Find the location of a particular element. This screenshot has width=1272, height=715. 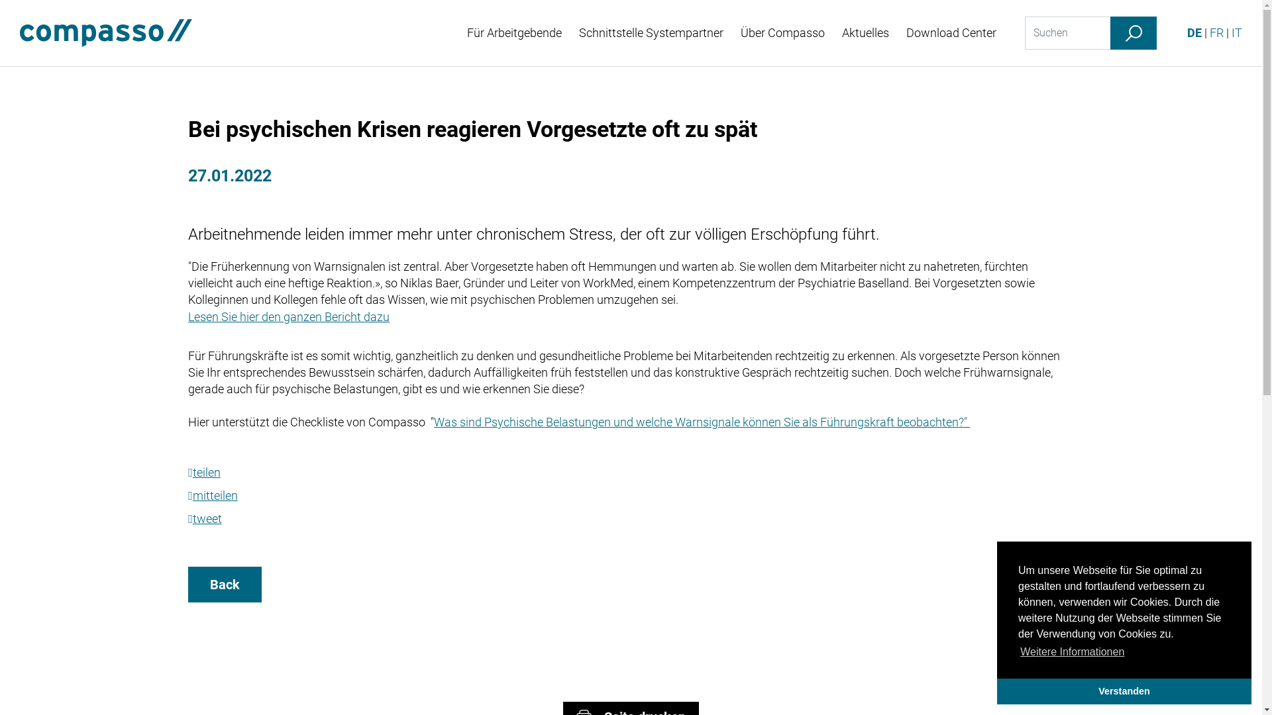

tweet is located at coordinates (205, 519).